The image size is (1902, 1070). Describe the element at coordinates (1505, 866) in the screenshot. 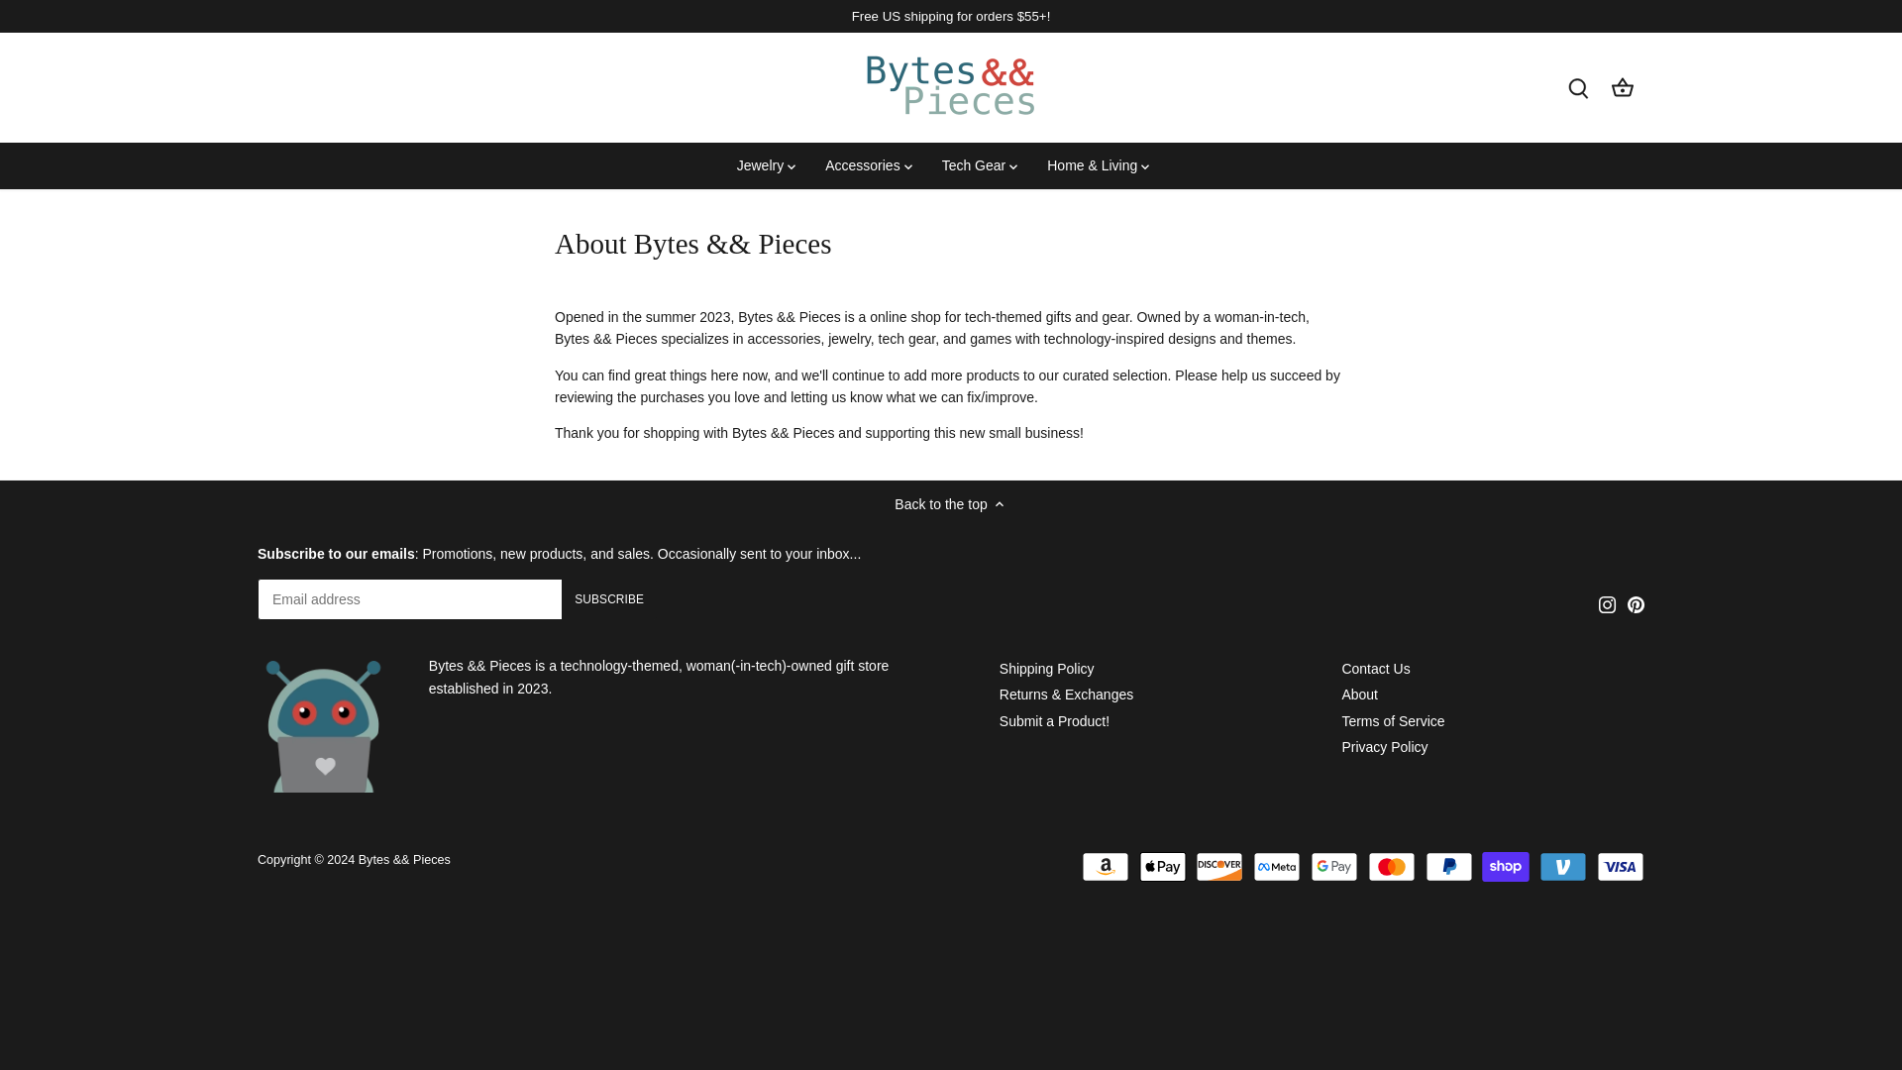

I see `Shop Pay` at that location.